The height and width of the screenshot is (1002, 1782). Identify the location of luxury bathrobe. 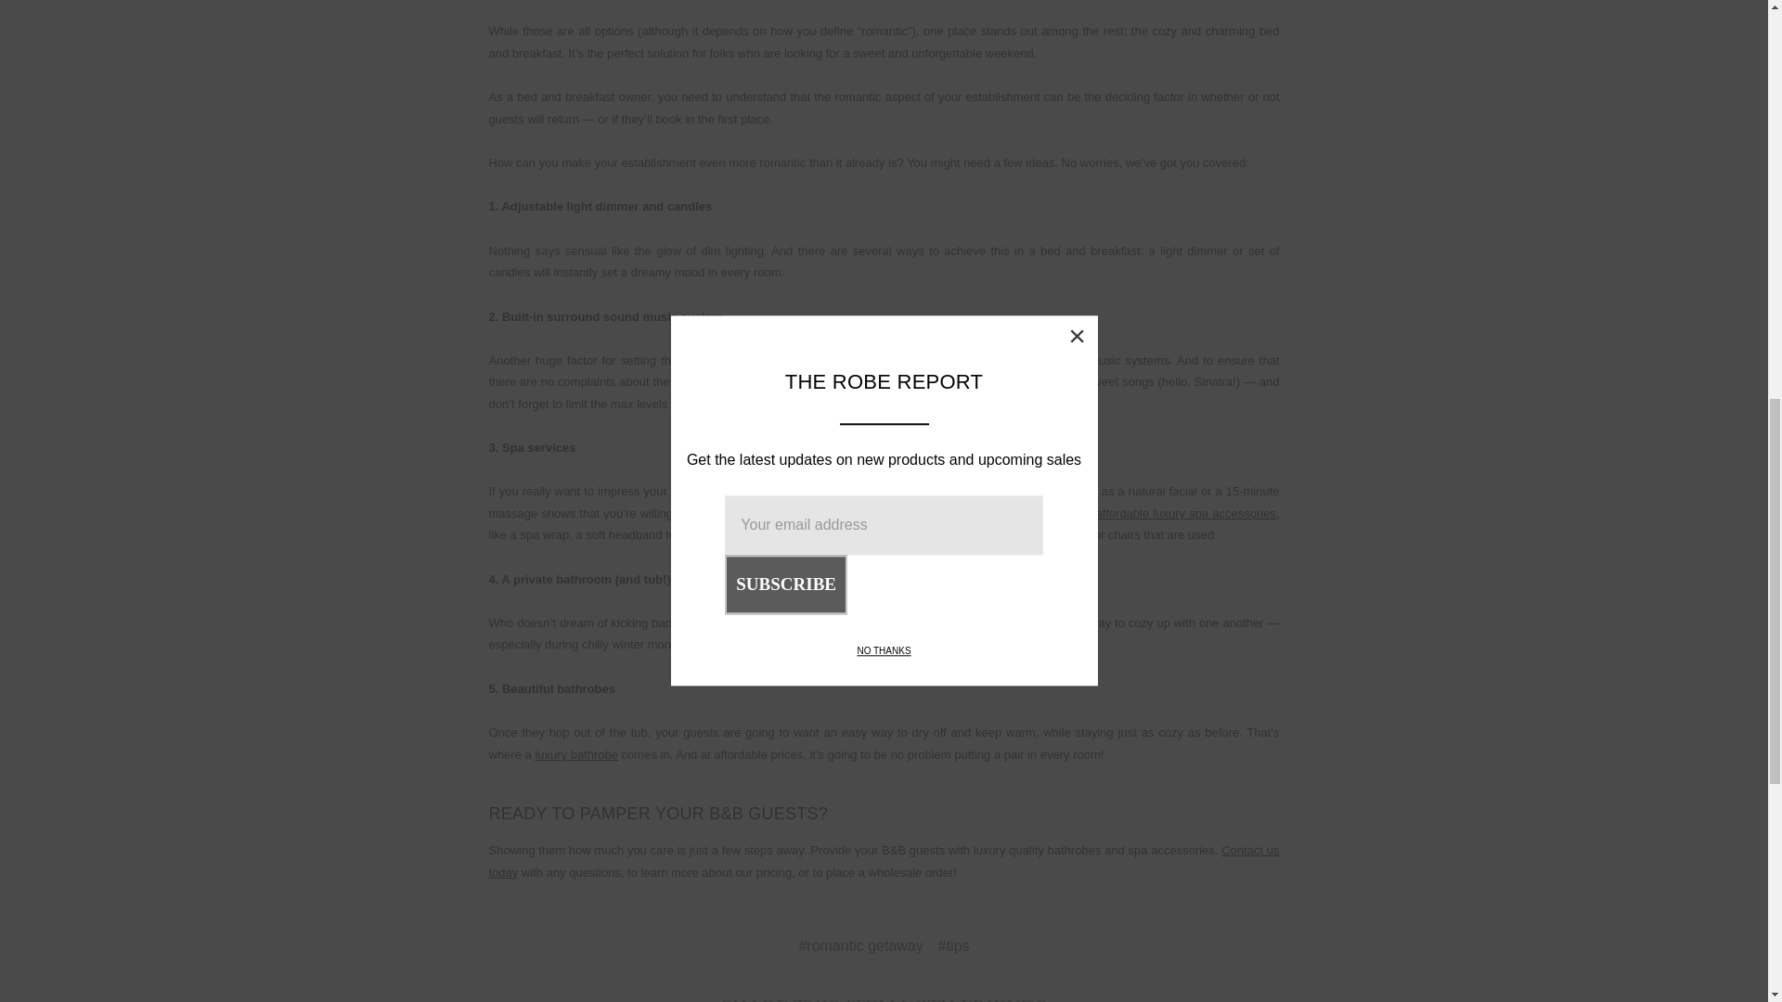
(576, 753).